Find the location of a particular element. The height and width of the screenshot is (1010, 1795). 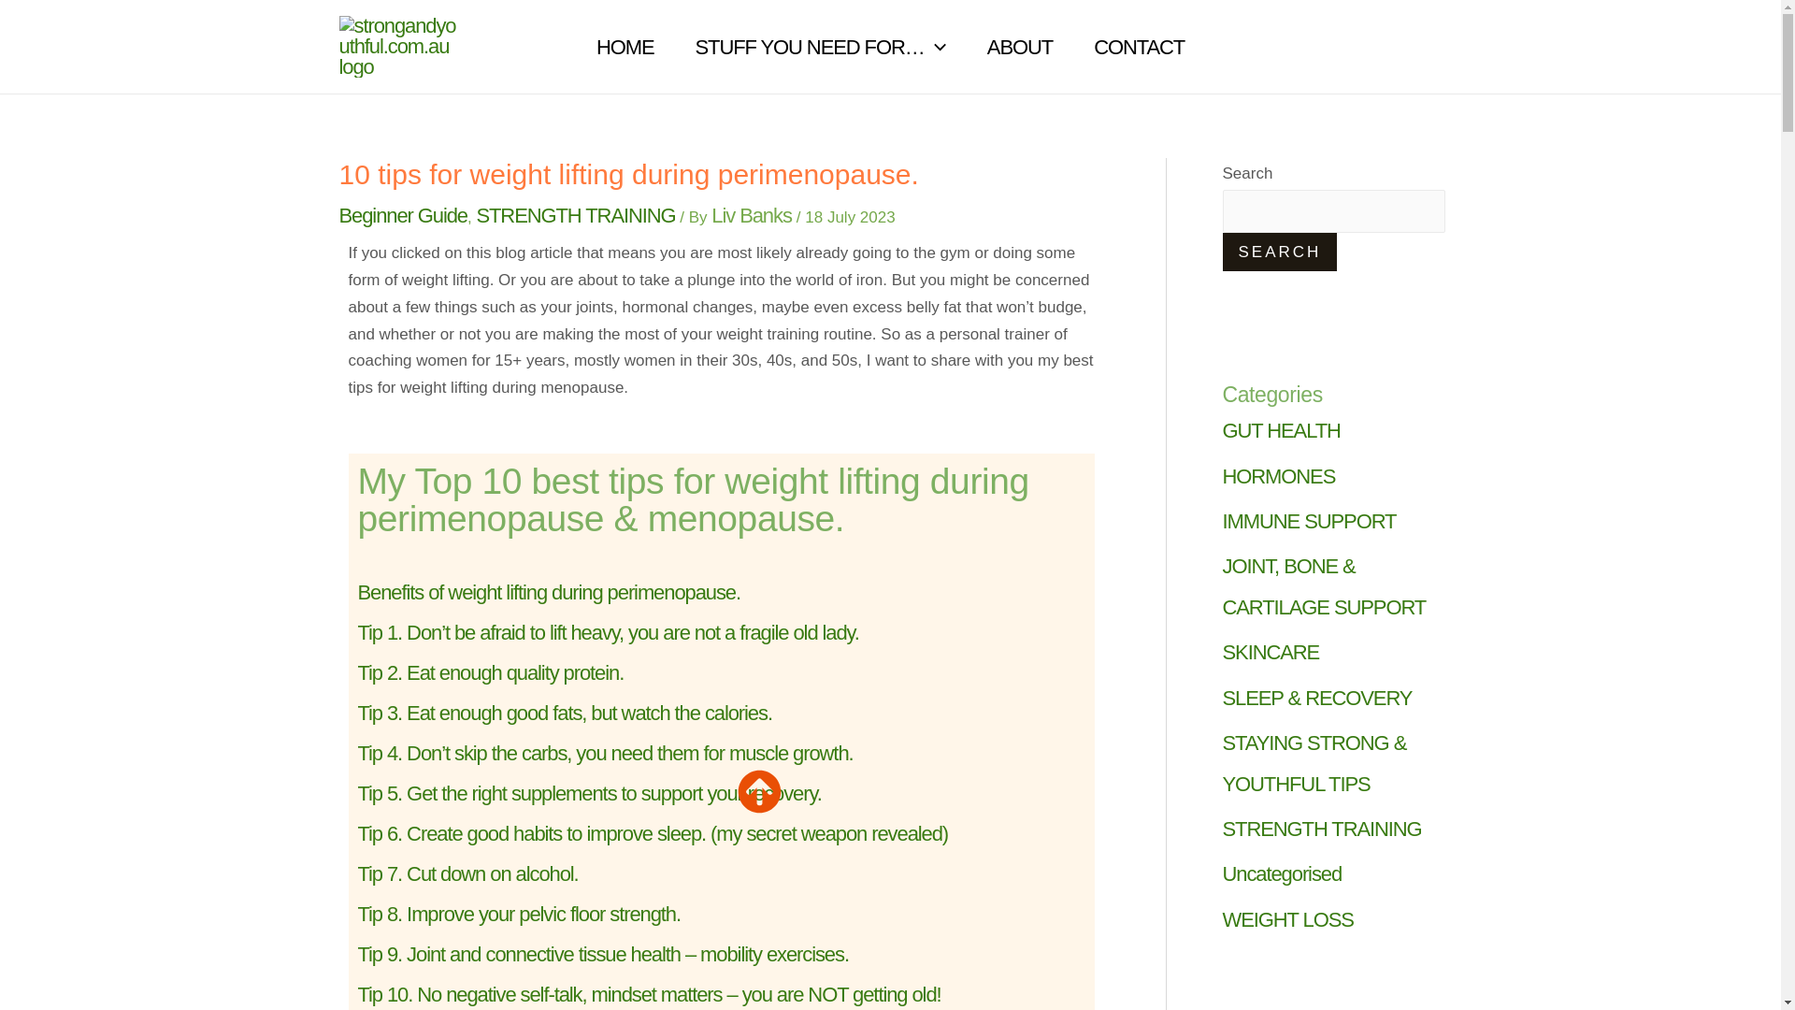

Tip 8. Improve your pelvic floor strength. is located at coordinates (518, 915).